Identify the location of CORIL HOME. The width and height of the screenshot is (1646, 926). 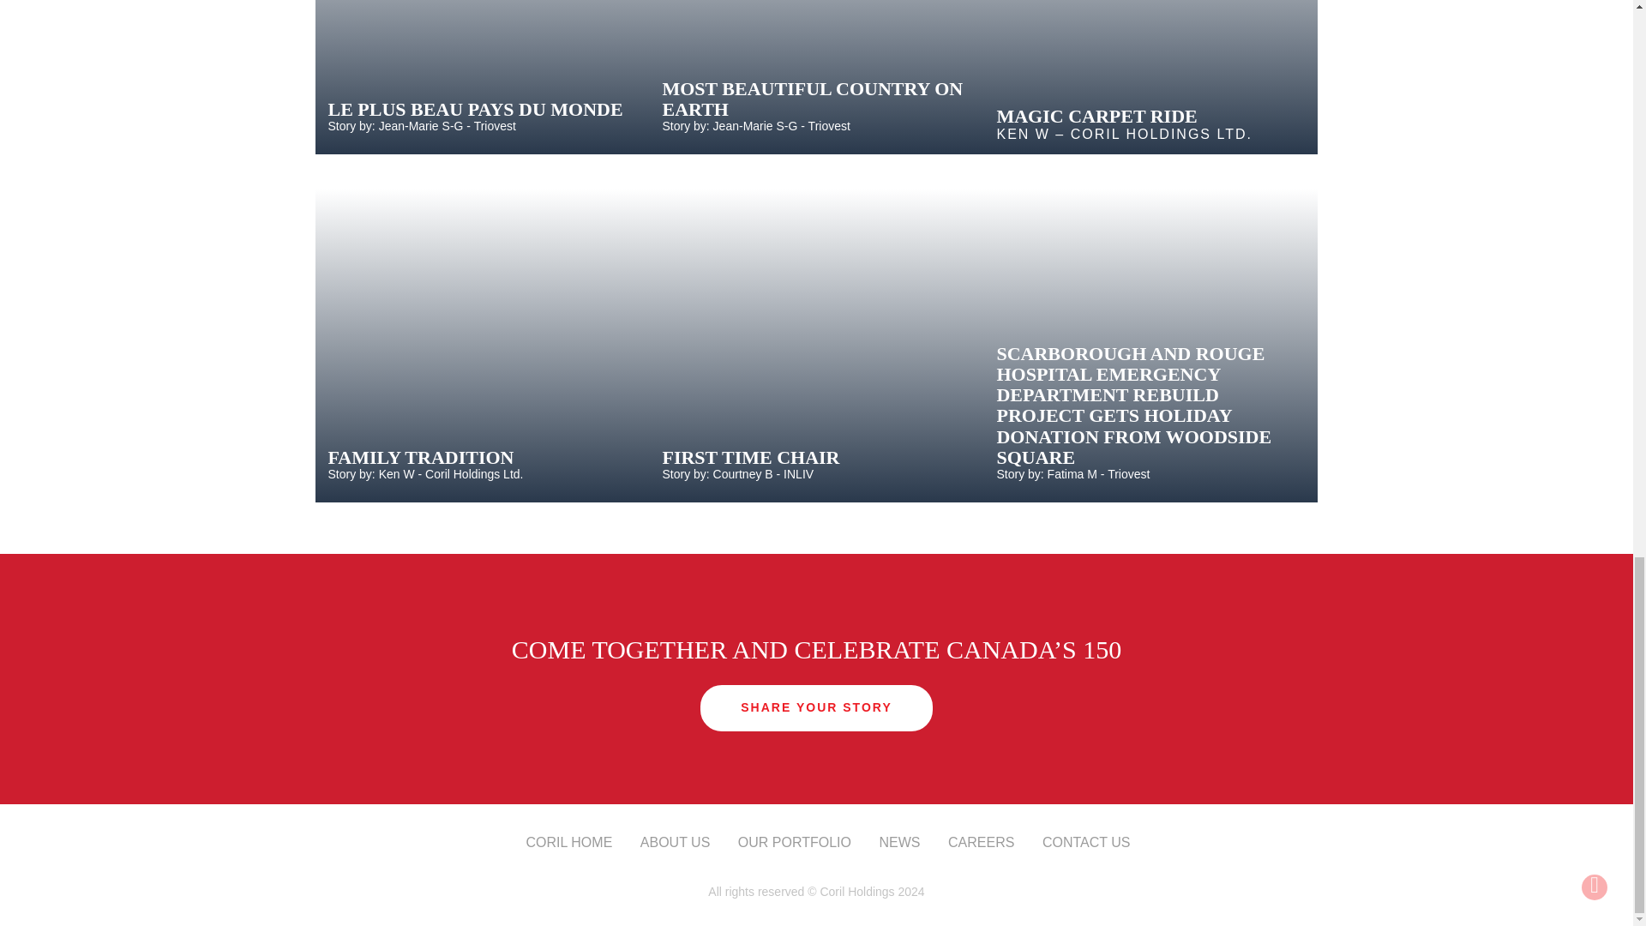
(569, 842).